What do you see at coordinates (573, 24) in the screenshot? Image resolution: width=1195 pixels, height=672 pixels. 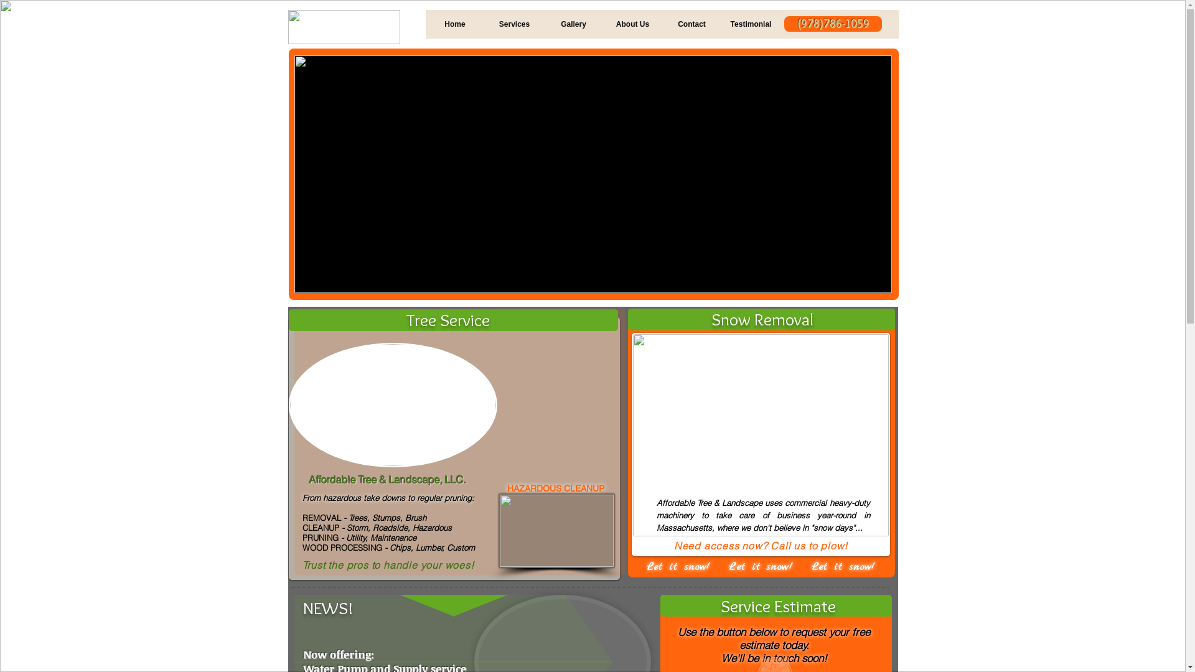 I see `Gallery` at bounding box center [573, 24].